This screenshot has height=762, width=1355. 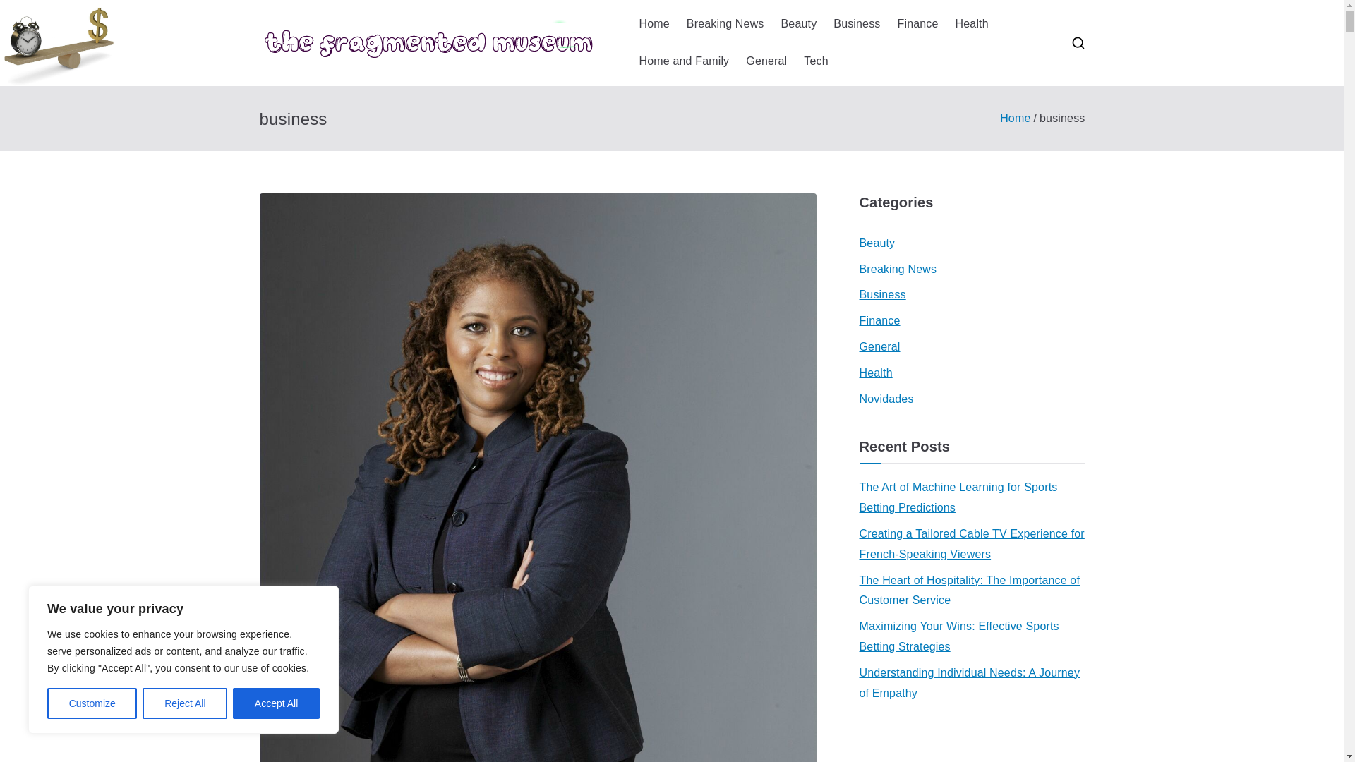 I want to click on General, so click(x=766, y=61).